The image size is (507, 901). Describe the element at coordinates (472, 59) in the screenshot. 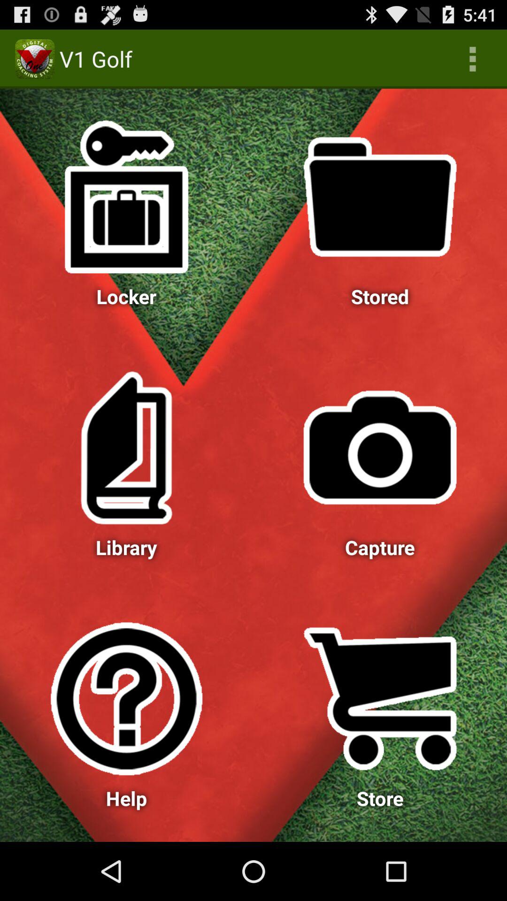

I see `open app to the right of v1 golf` at that location.